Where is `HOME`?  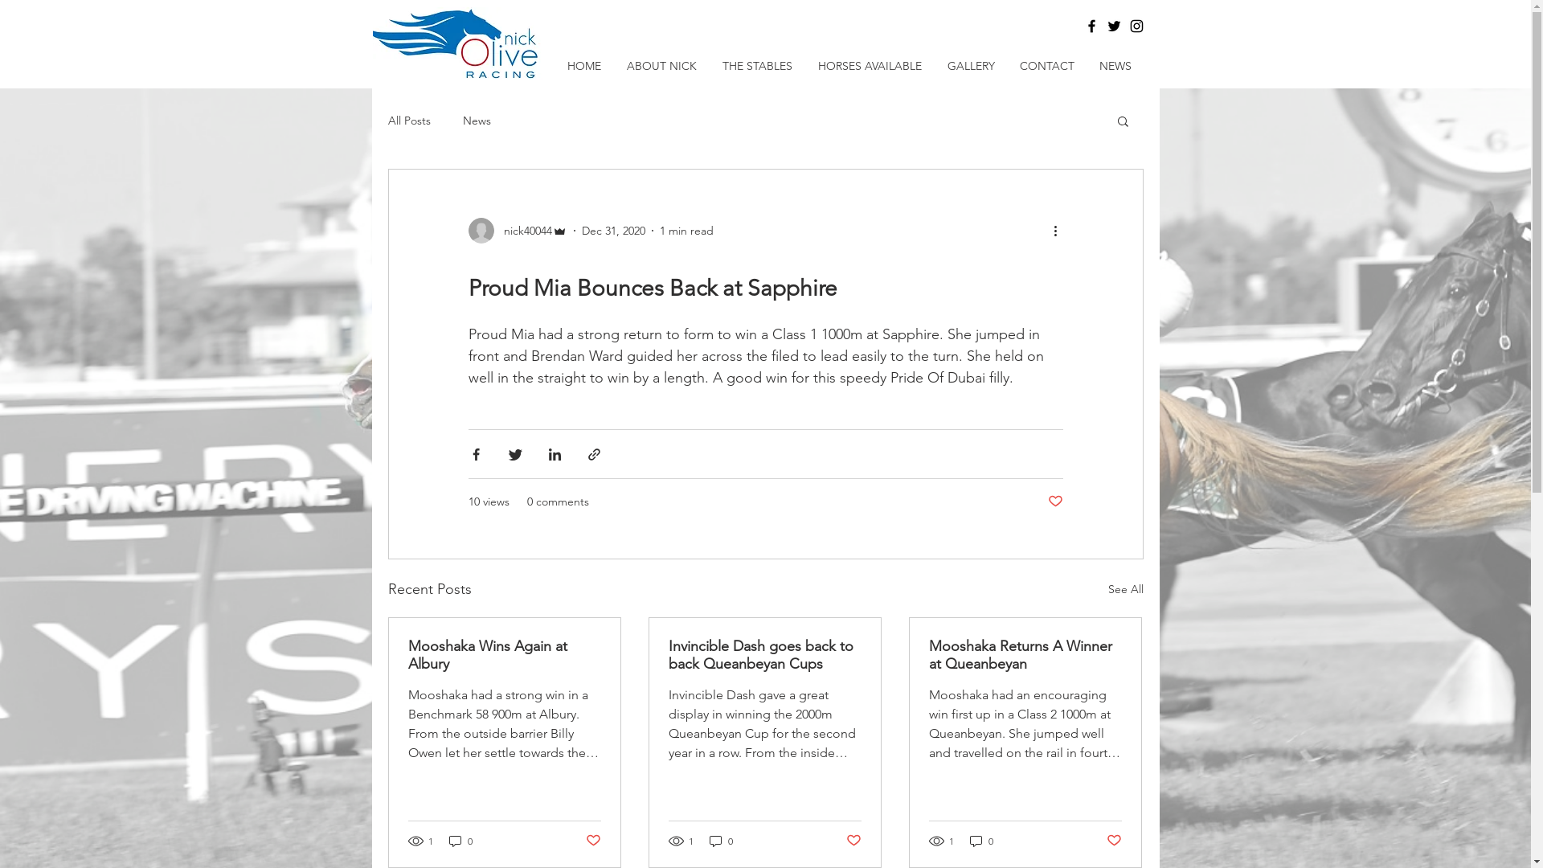 HOME is located at coordinates (584, 66).